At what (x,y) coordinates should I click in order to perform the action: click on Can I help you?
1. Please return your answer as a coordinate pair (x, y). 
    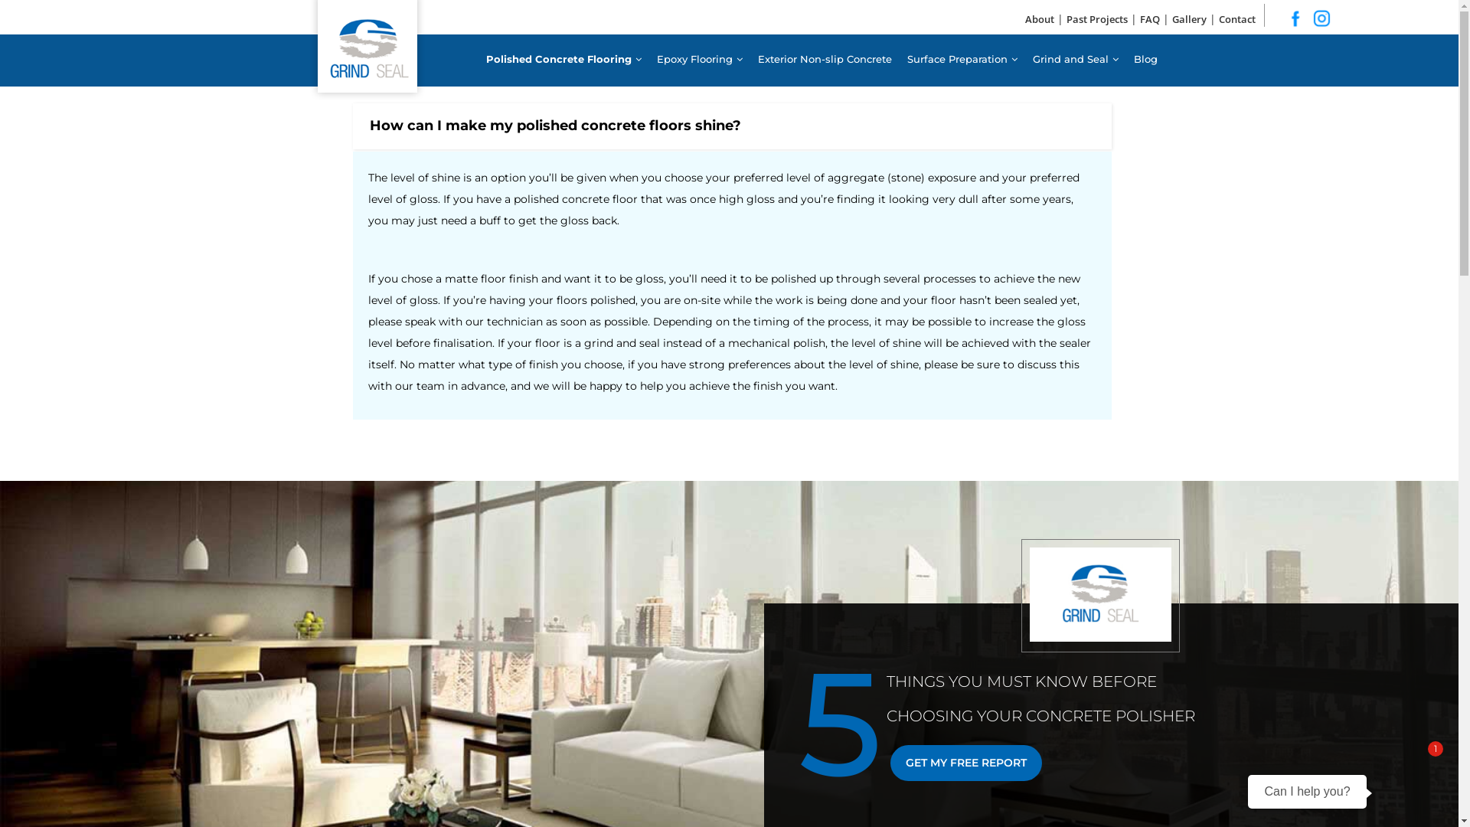
    Looking at the image, I should click on (1330, 780).